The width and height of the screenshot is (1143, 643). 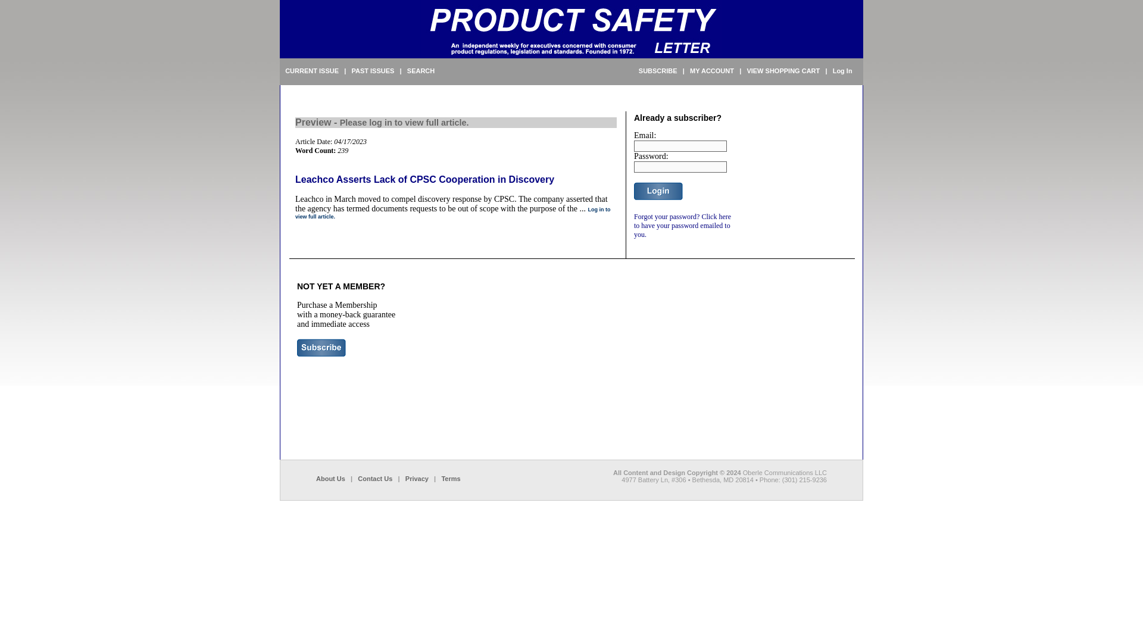 I want to click on About Us, so click(x=330, y=479).